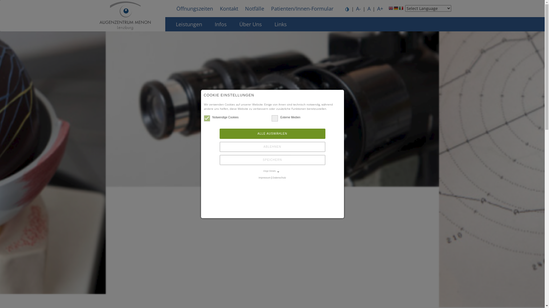 Image resolution: width=549 pixels, height=308 pixels. Describe the element at coordinates (189, 24) in the screenshot. I see `Leistungen` at that location.